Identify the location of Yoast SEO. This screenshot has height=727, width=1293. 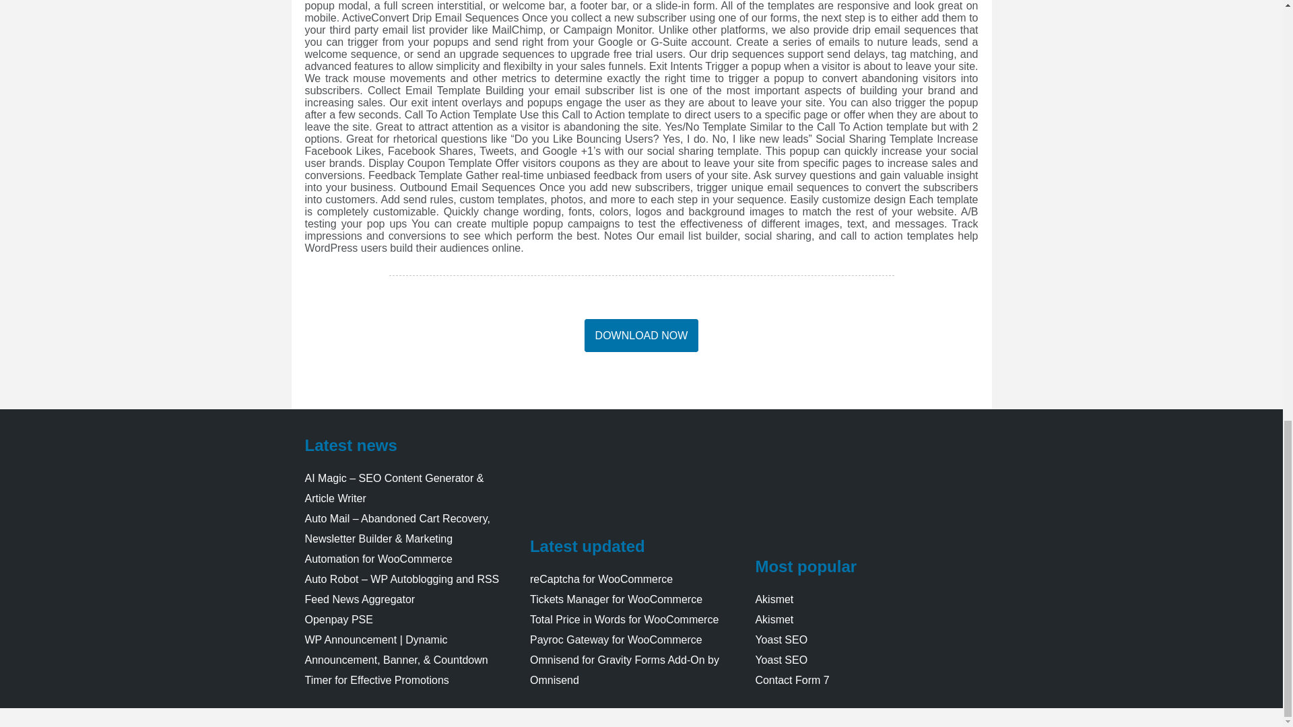
(781, 660).